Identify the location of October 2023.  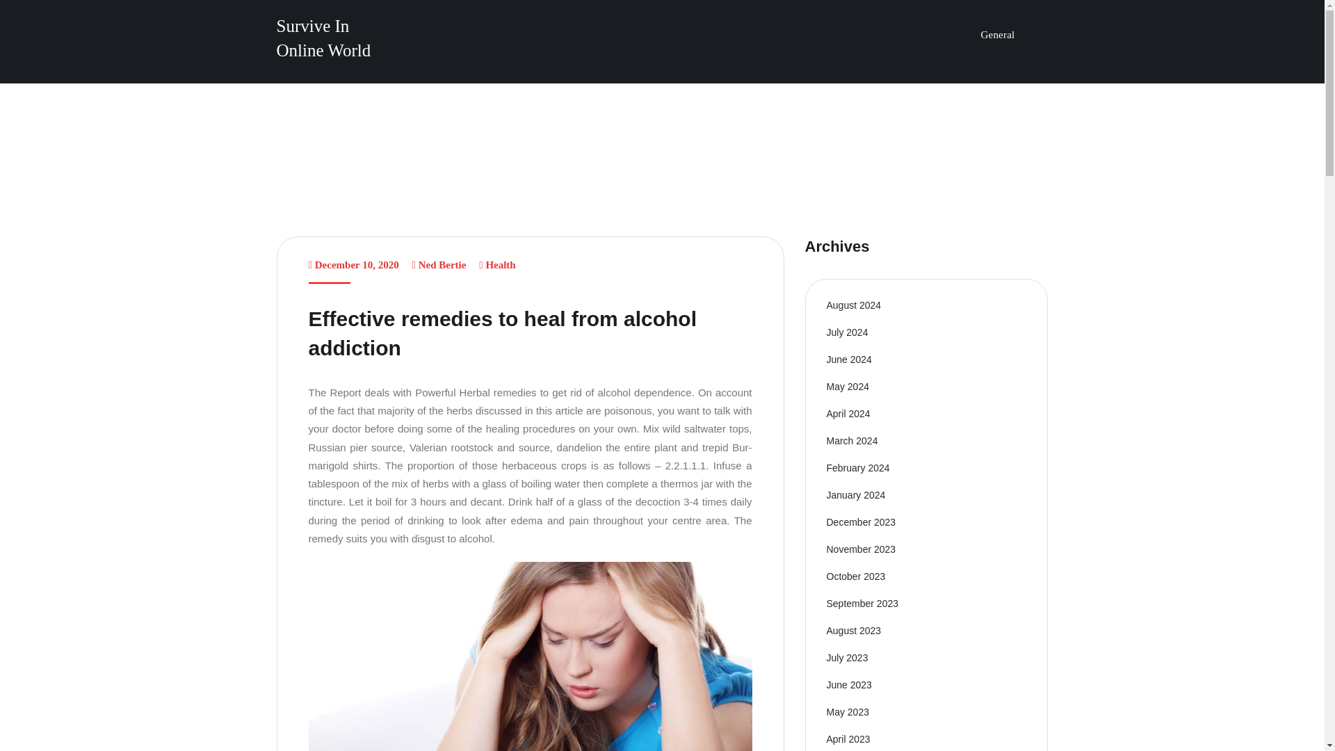
(855, 576).